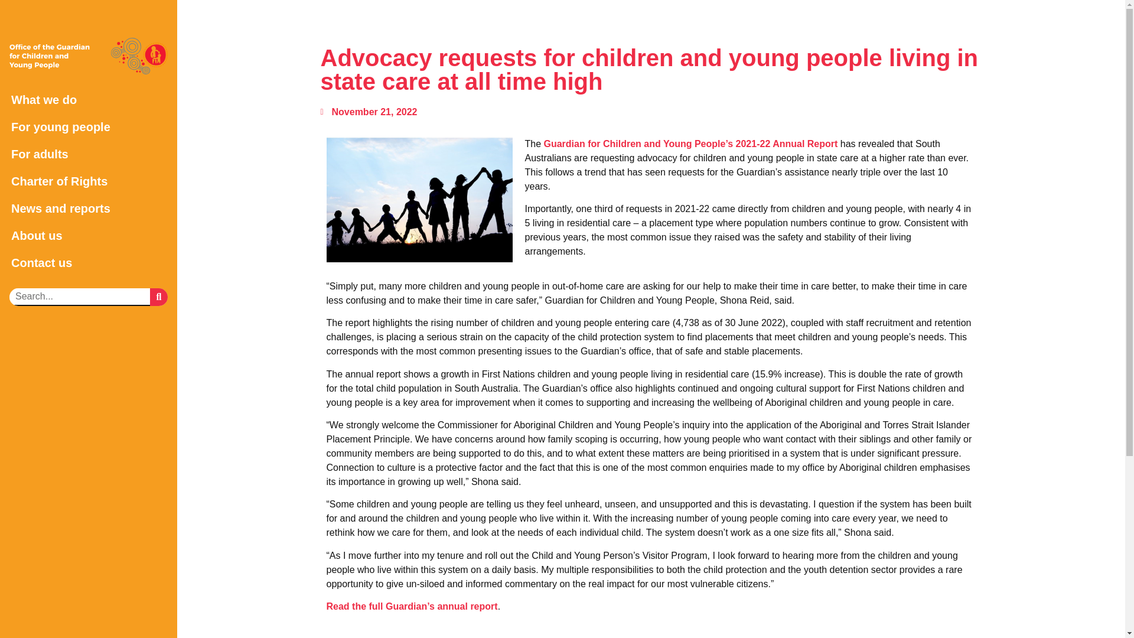 This screenshot has height=638, width=1134. Describe the element at coordinates (89, 235) in the screenshot. I see `About us` at that location.